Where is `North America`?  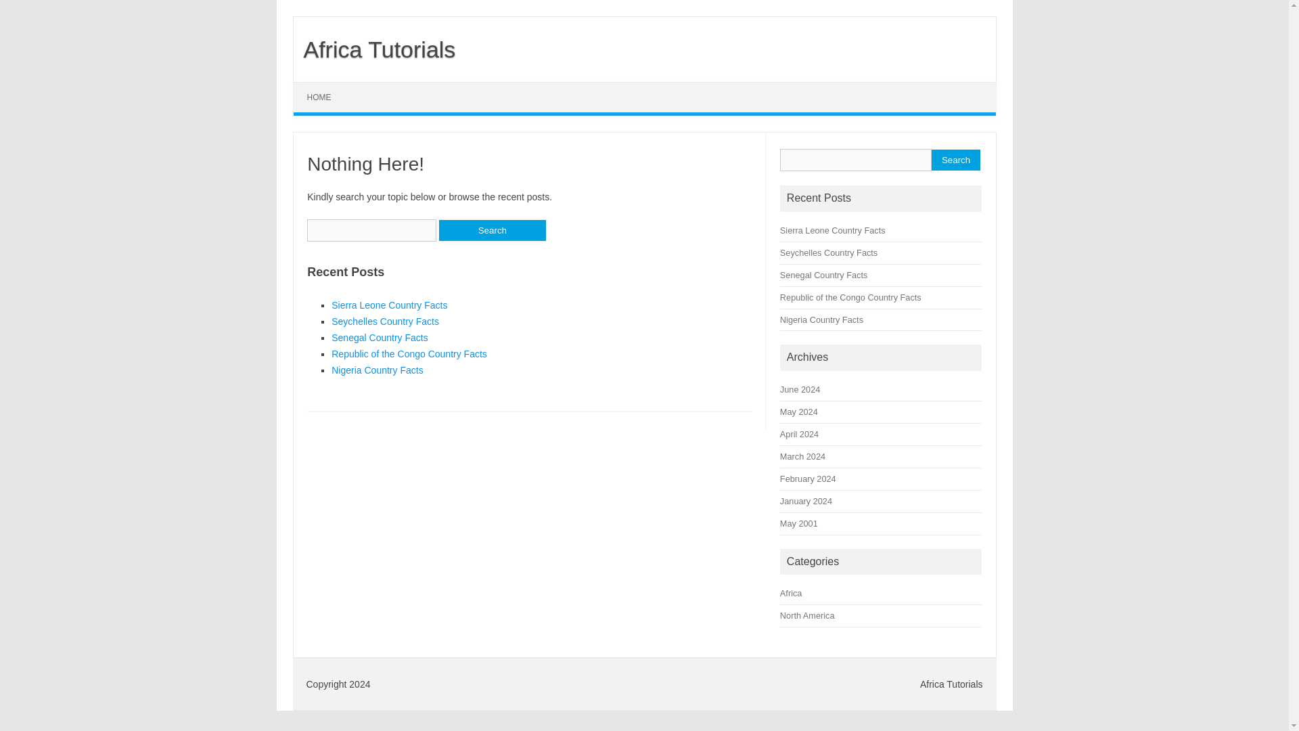 North America is located at coordinates (808, 615).